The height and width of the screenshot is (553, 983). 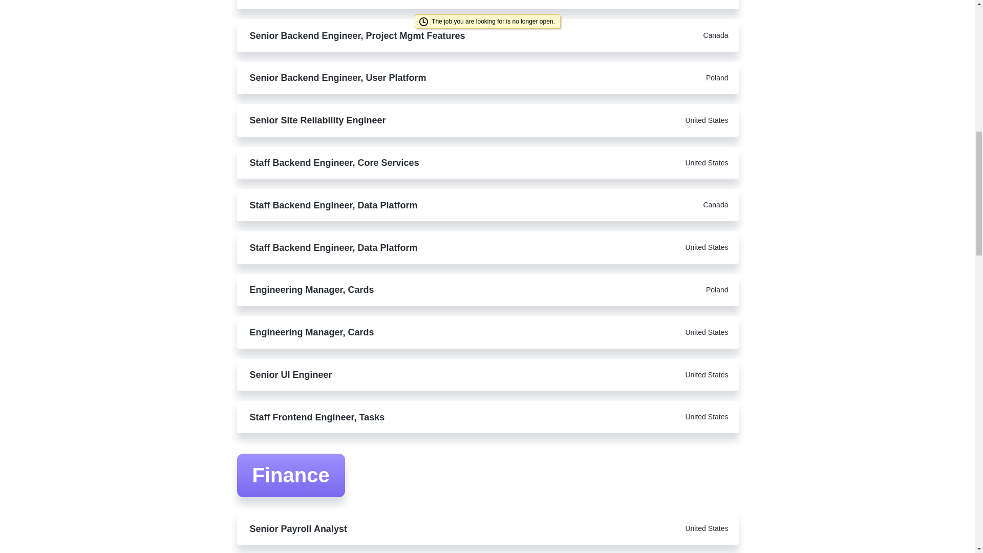 I want to click on Senior Payroll Analyst, so click(x=417, y=528).